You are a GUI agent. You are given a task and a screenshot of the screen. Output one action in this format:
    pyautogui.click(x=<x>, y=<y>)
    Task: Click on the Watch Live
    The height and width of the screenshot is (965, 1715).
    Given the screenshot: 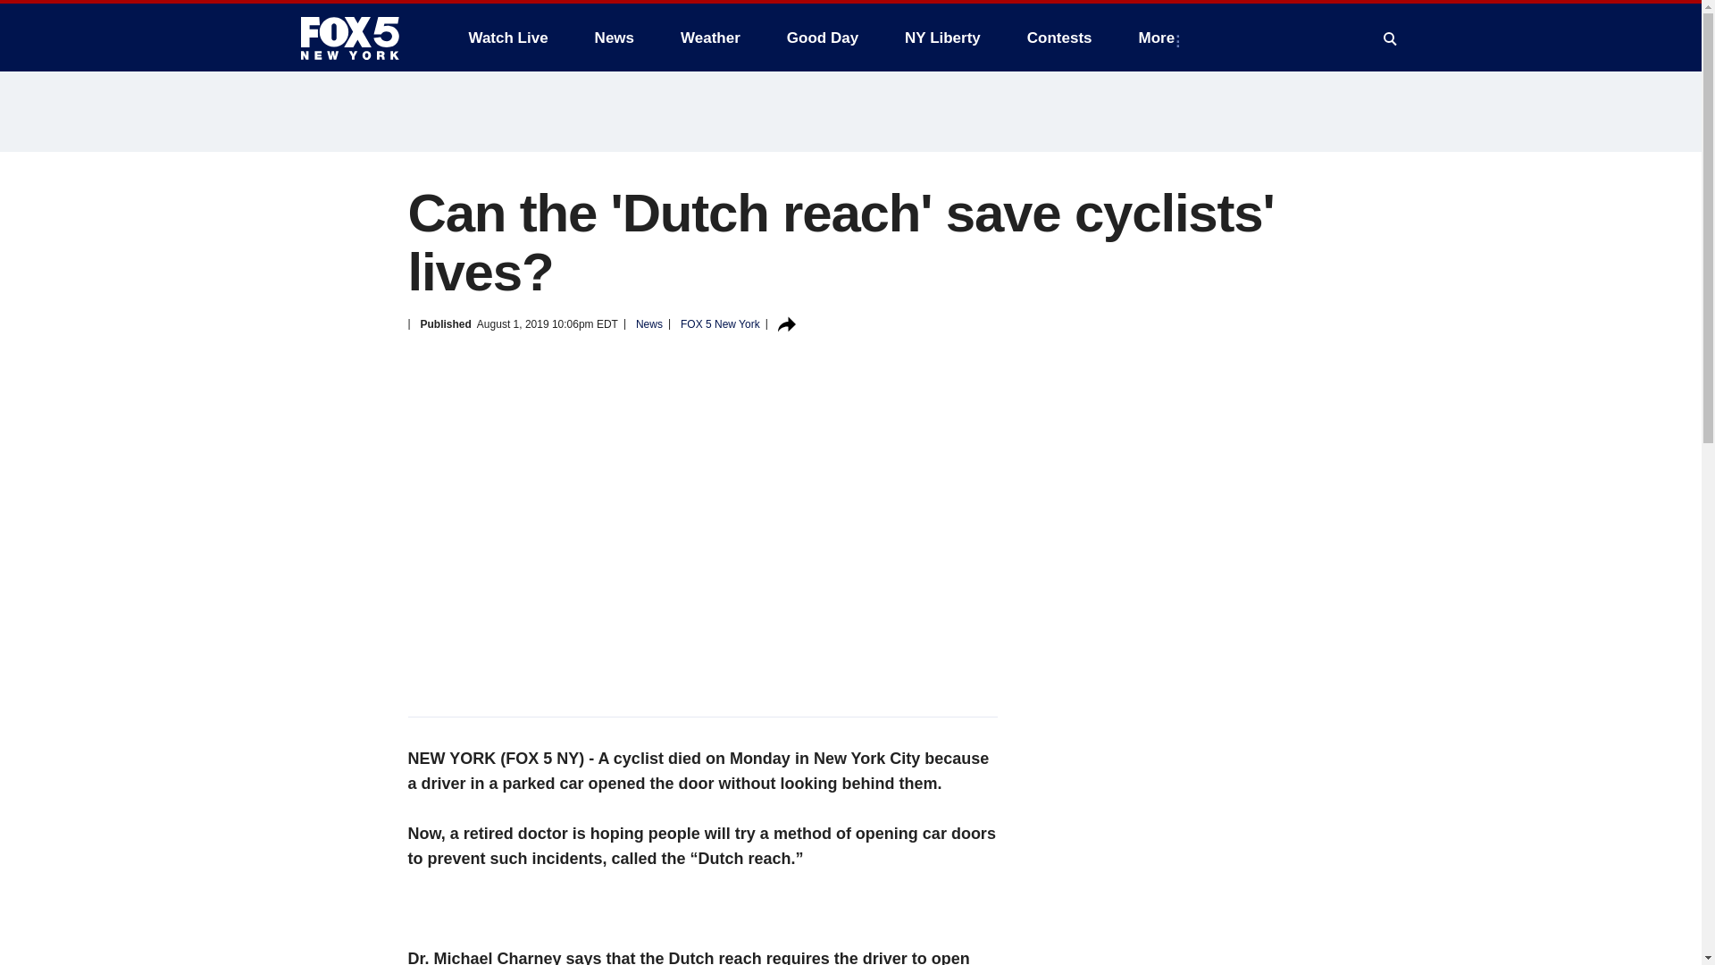 What is the action you would take?
    pyautogui.click(x=507, y=38)
    